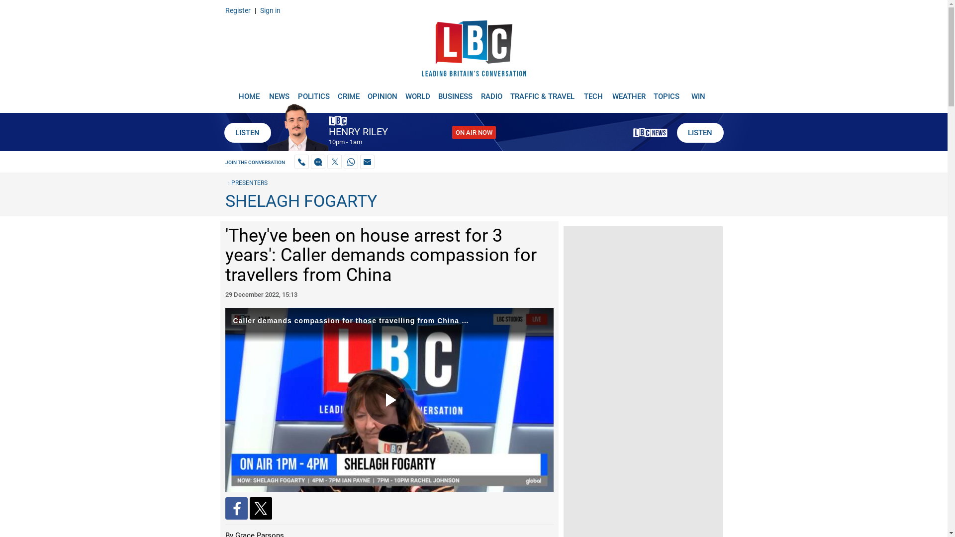 This screenshot has width=955, height=537. I want to click on LISTEN, so click(699, 133).